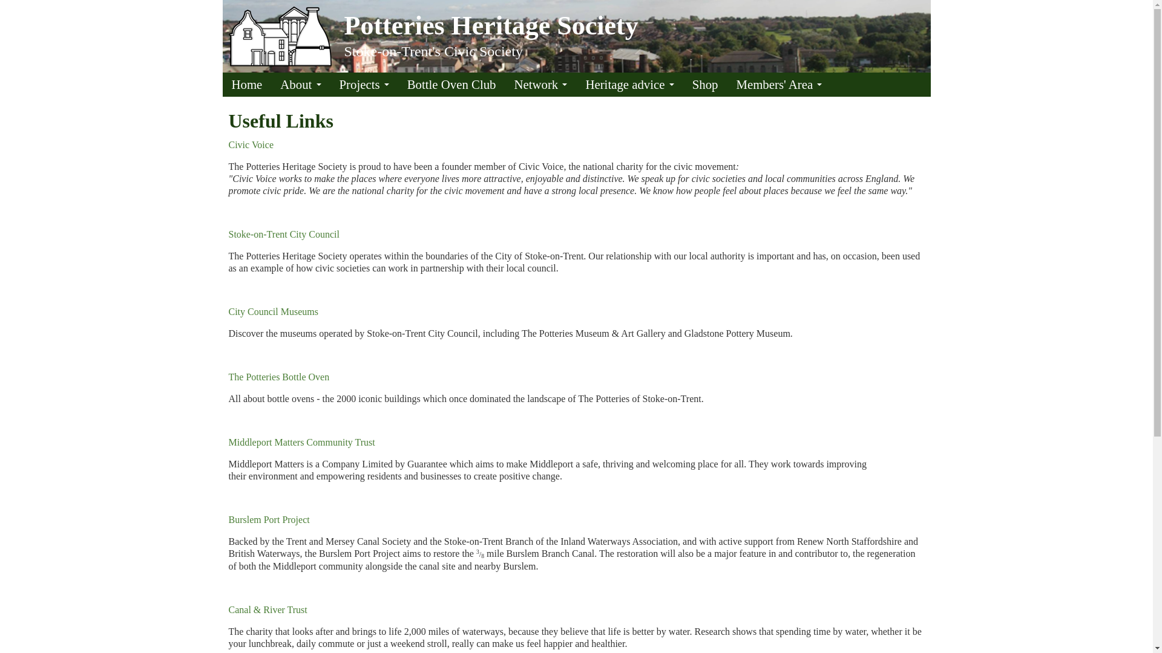 This screenshot has height=653, width=1162. I want to click on Home, so click(491, 25).